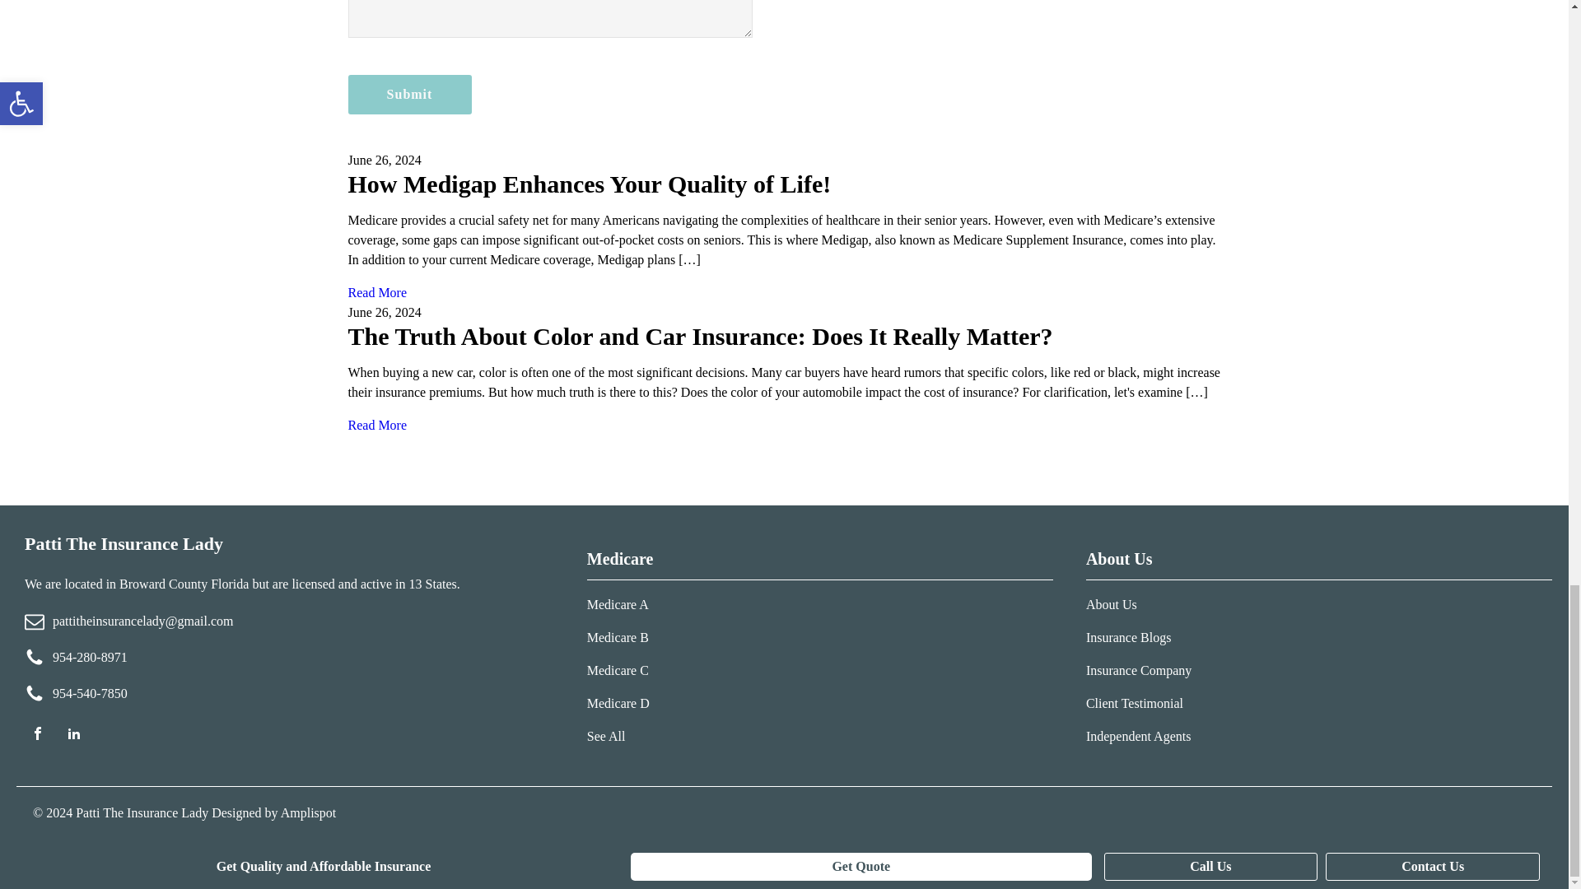  What do you see at coordinates (618, 604) in the screenshot?
I see `Medicare A` at bounding box center [618, 604].